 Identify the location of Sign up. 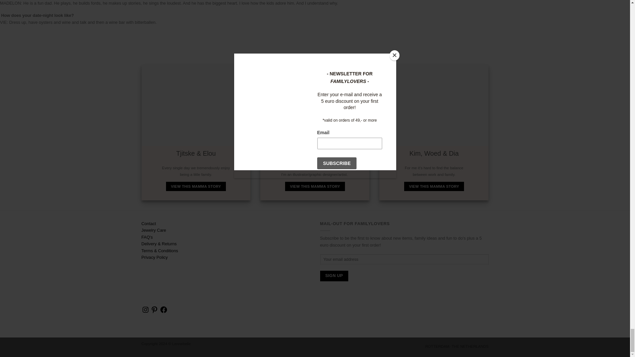
(334, 276).